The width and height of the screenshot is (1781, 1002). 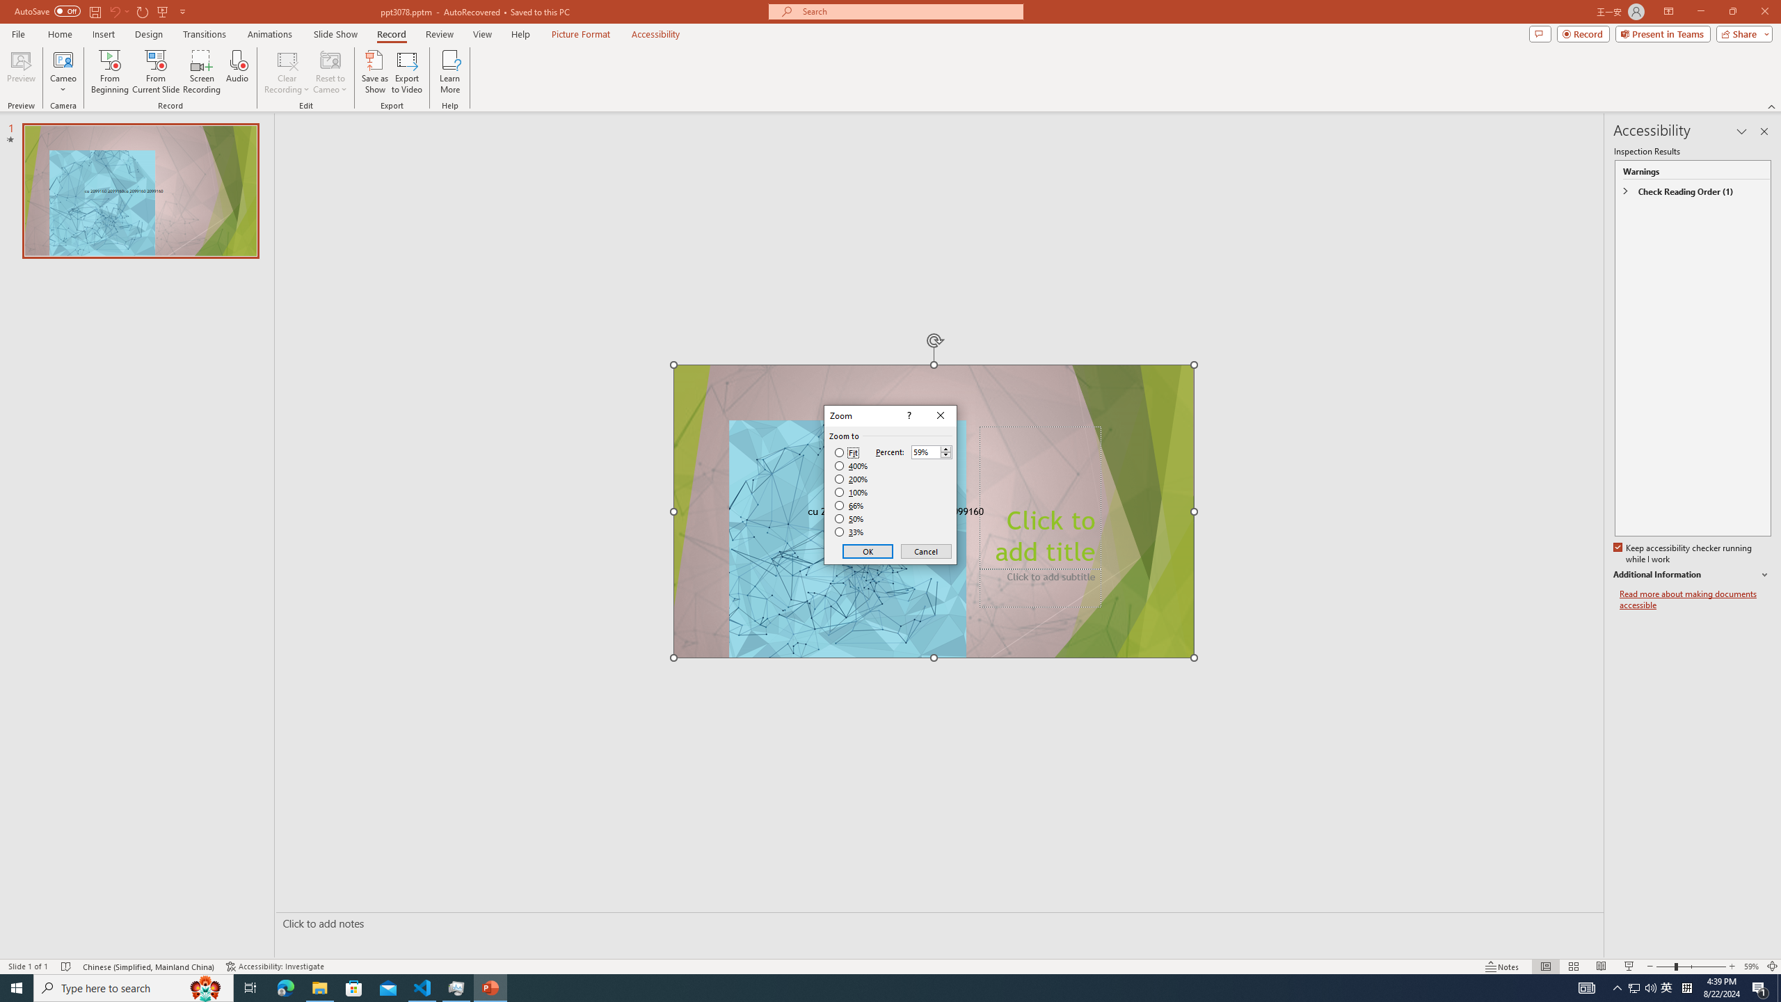 What do you see at coordinates (406, 72) in the screenshot?
I see `Export to Video` at bounding box center [406, 72].